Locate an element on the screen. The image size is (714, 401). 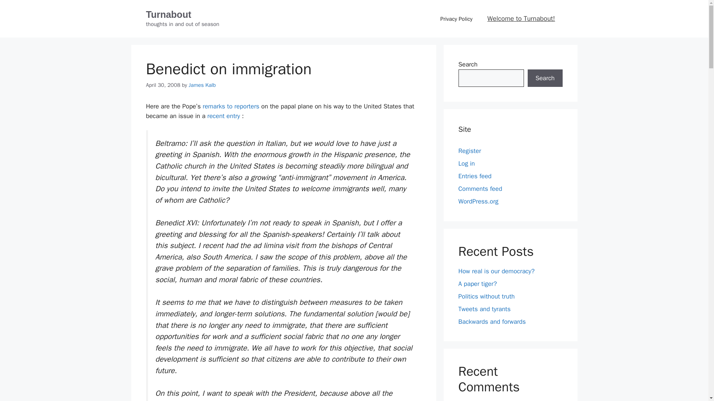
Tweets and tyrants is located at coordinates (484, 309).